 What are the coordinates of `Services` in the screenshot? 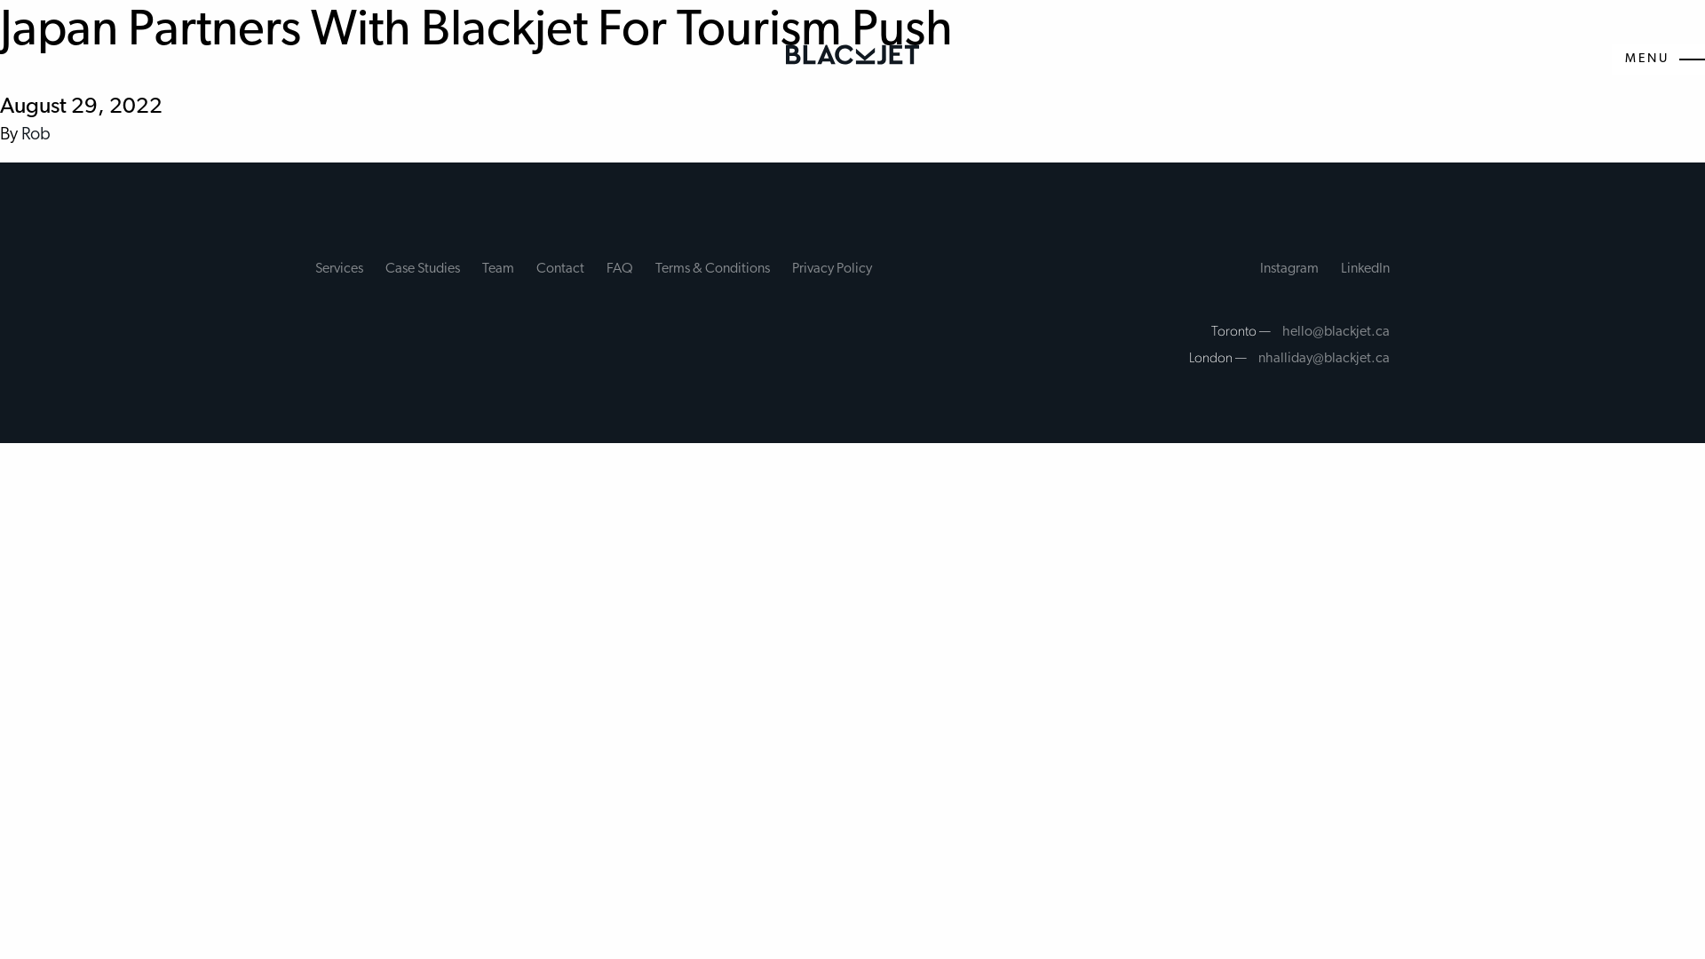 It's located at (339, 270).